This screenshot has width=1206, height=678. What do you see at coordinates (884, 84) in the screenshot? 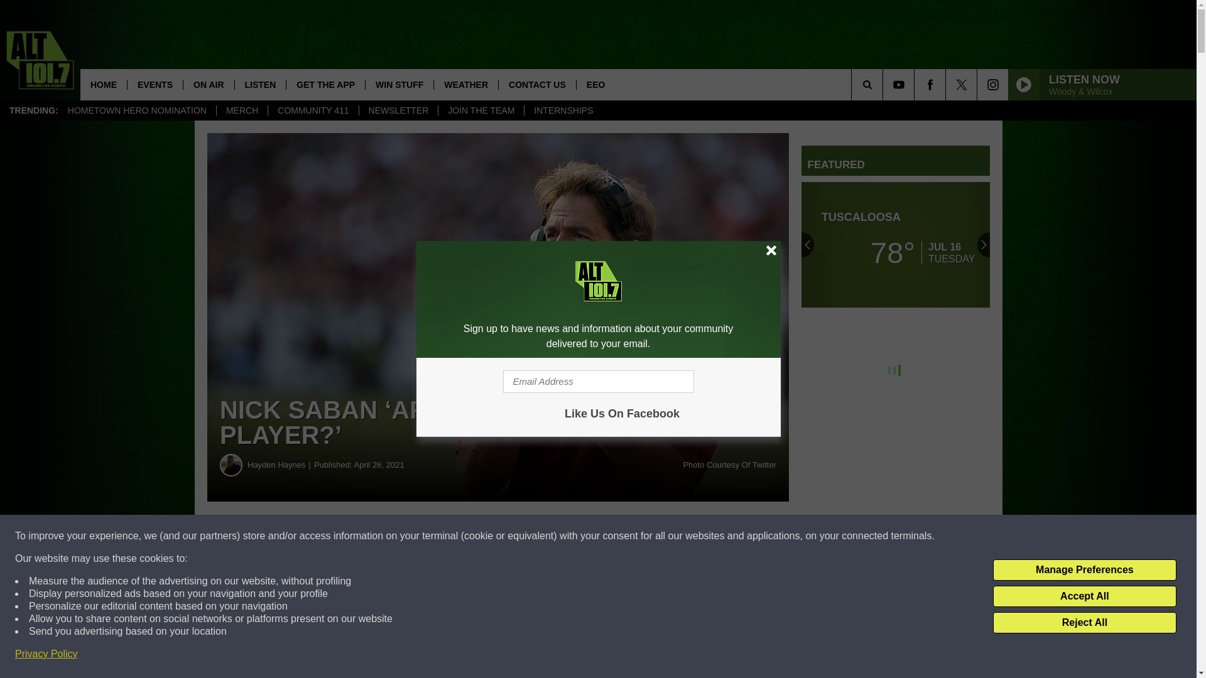
I see `SEARCH` at bounding box center [884, 84].